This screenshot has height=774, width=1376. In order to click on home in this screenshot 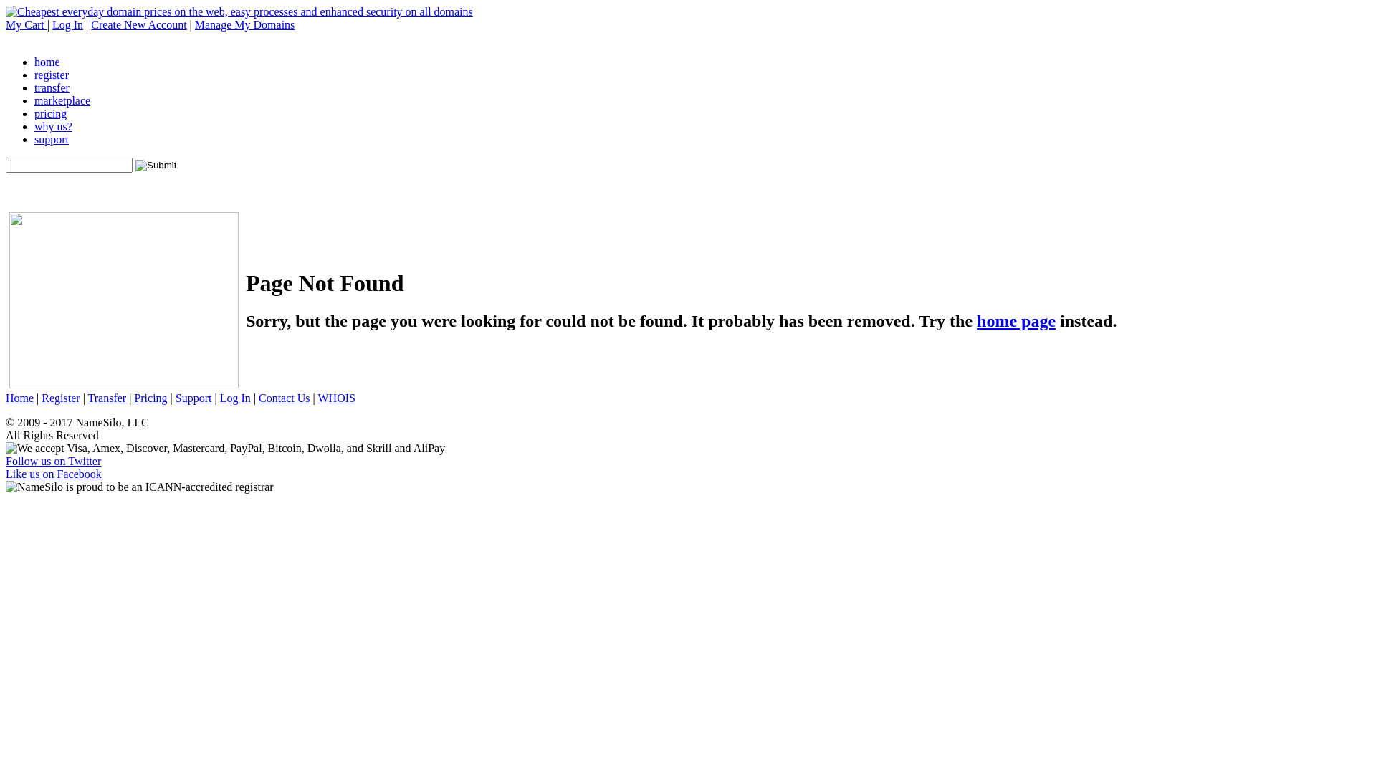, I will do `click(47, 62)`.